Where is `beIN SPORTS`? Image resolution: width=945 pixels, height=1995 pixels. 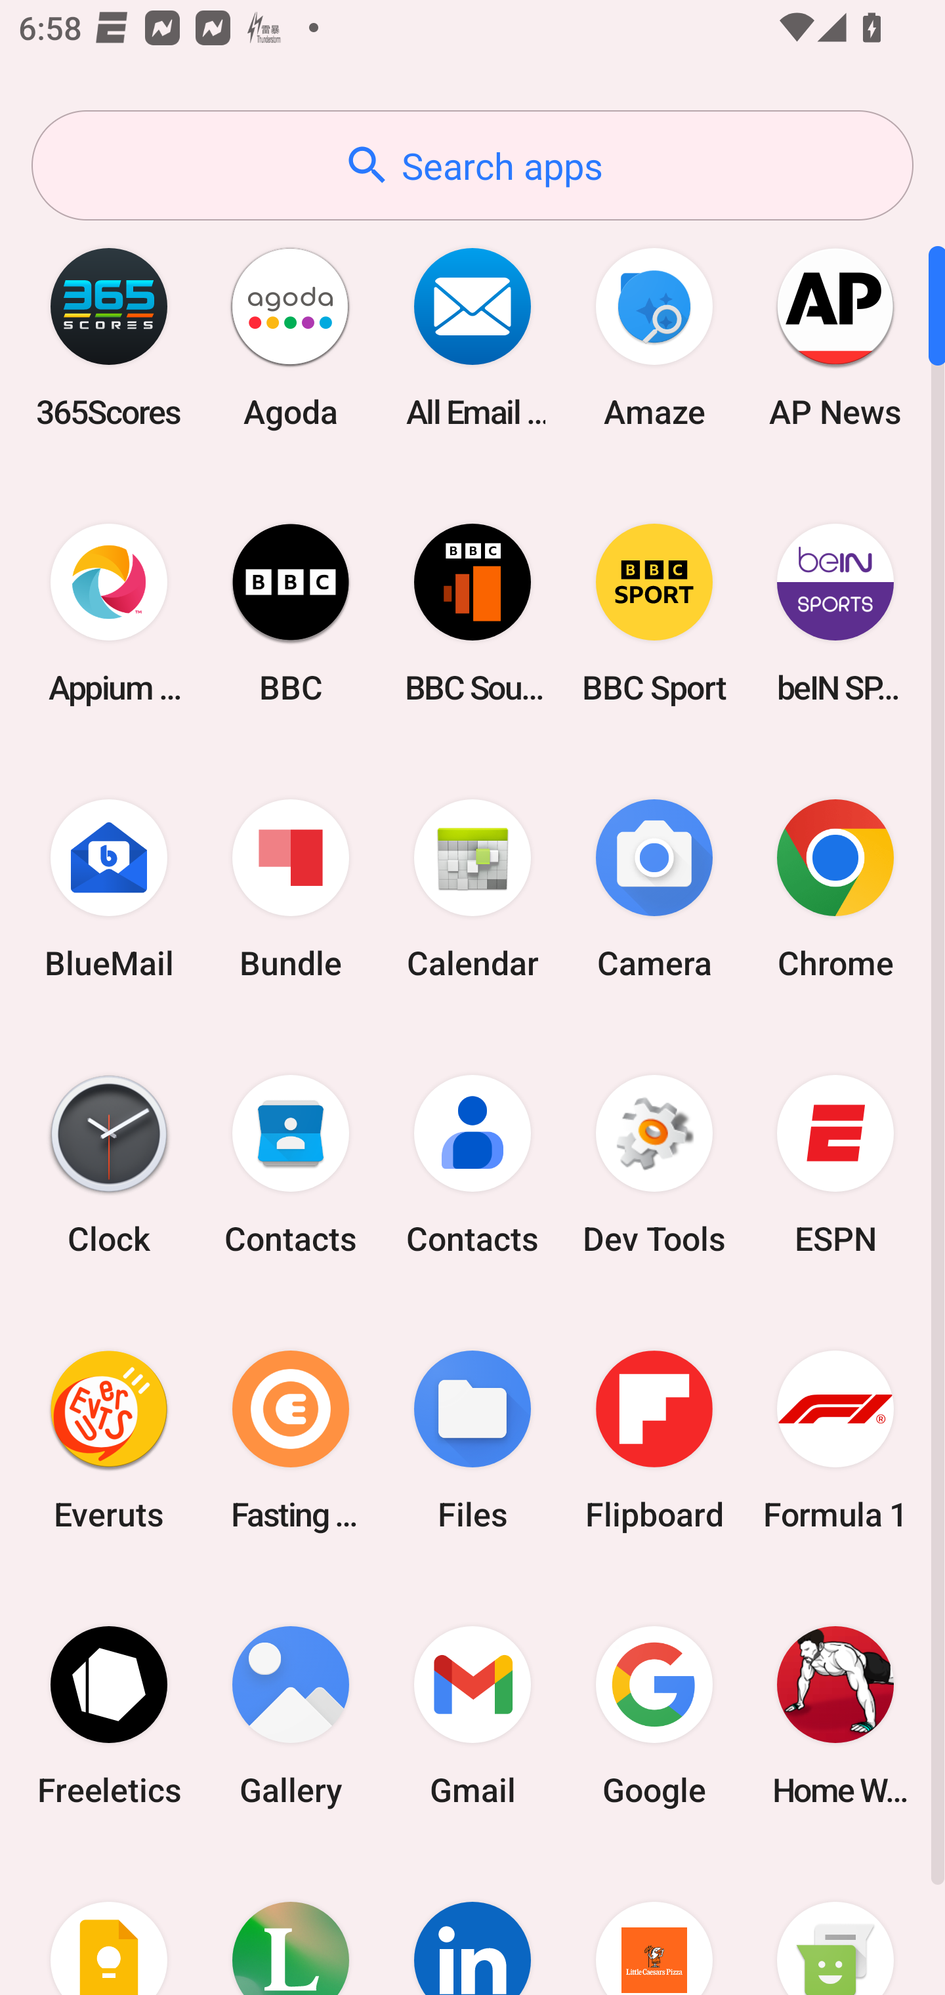 beIN SPORTS is located at coordinates (835, 613).